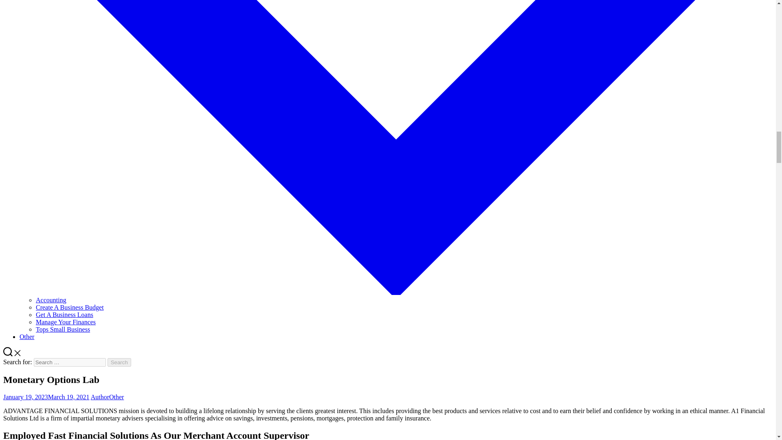 This screenshot has height=440, width=782. What do you see at coordinates (116, 397) in the screenshot?
I see `Other` at bounding box center [116, 397].